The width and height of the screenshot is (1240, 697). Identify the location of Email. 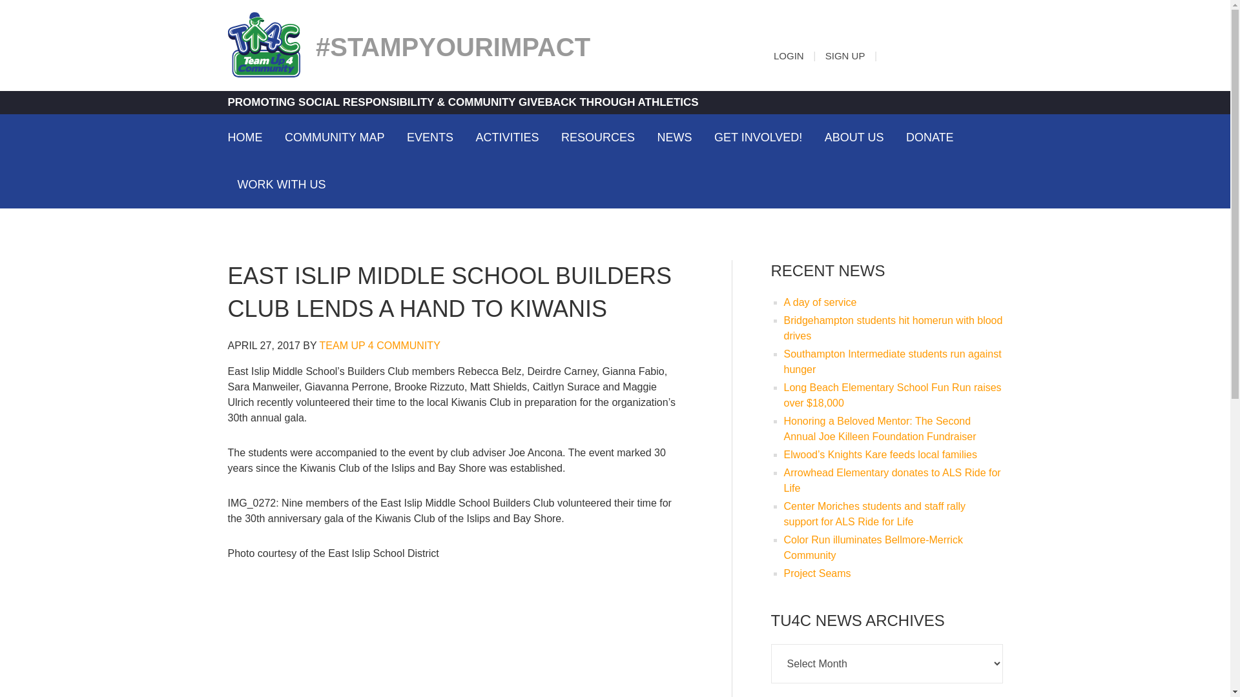
(895, 53).